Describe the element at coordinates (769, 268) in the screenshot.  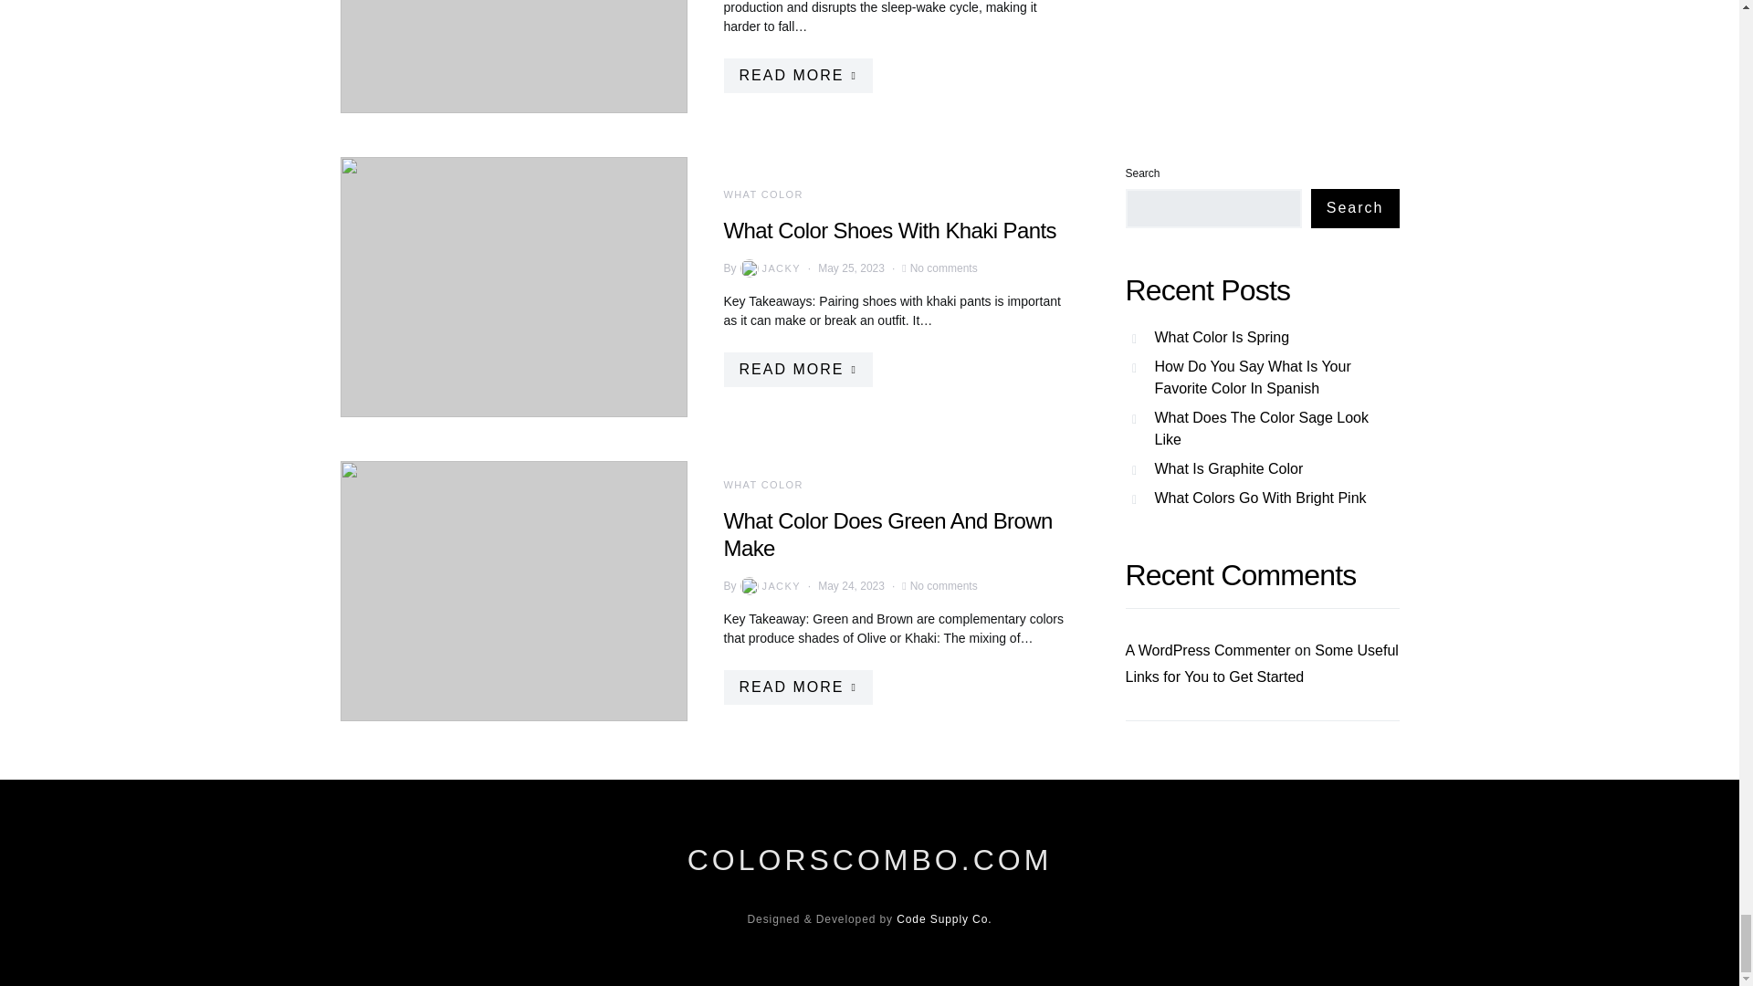
I see `View all posts by Jacky` at that location.